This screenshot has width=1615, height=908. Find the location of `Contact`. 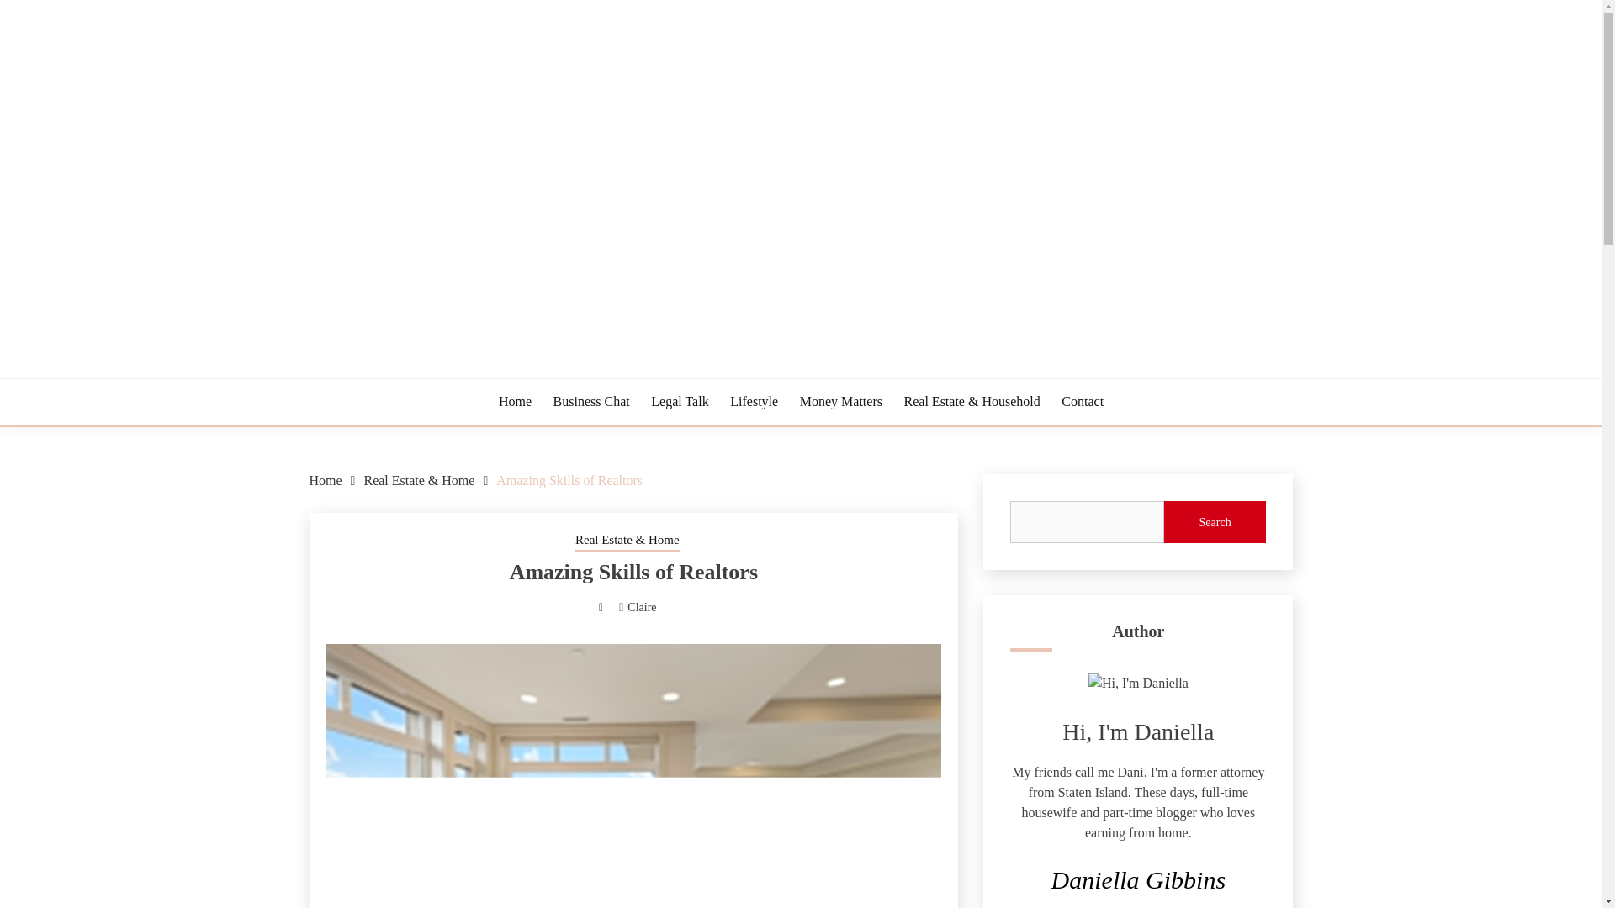

Contact is located at coordinates (1082, 402).